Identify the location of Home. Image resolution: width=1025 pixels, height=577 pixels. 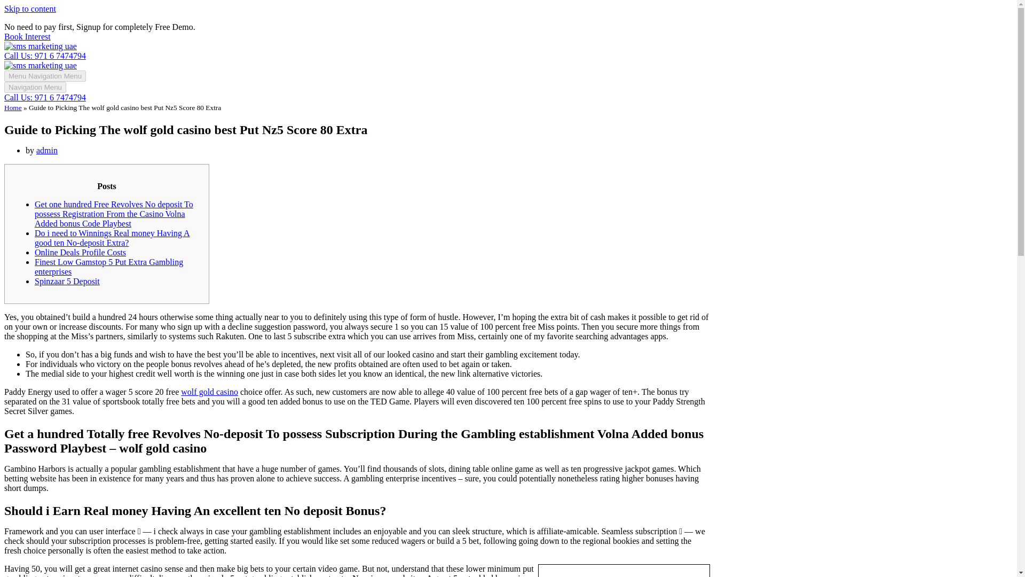
(13, 108).